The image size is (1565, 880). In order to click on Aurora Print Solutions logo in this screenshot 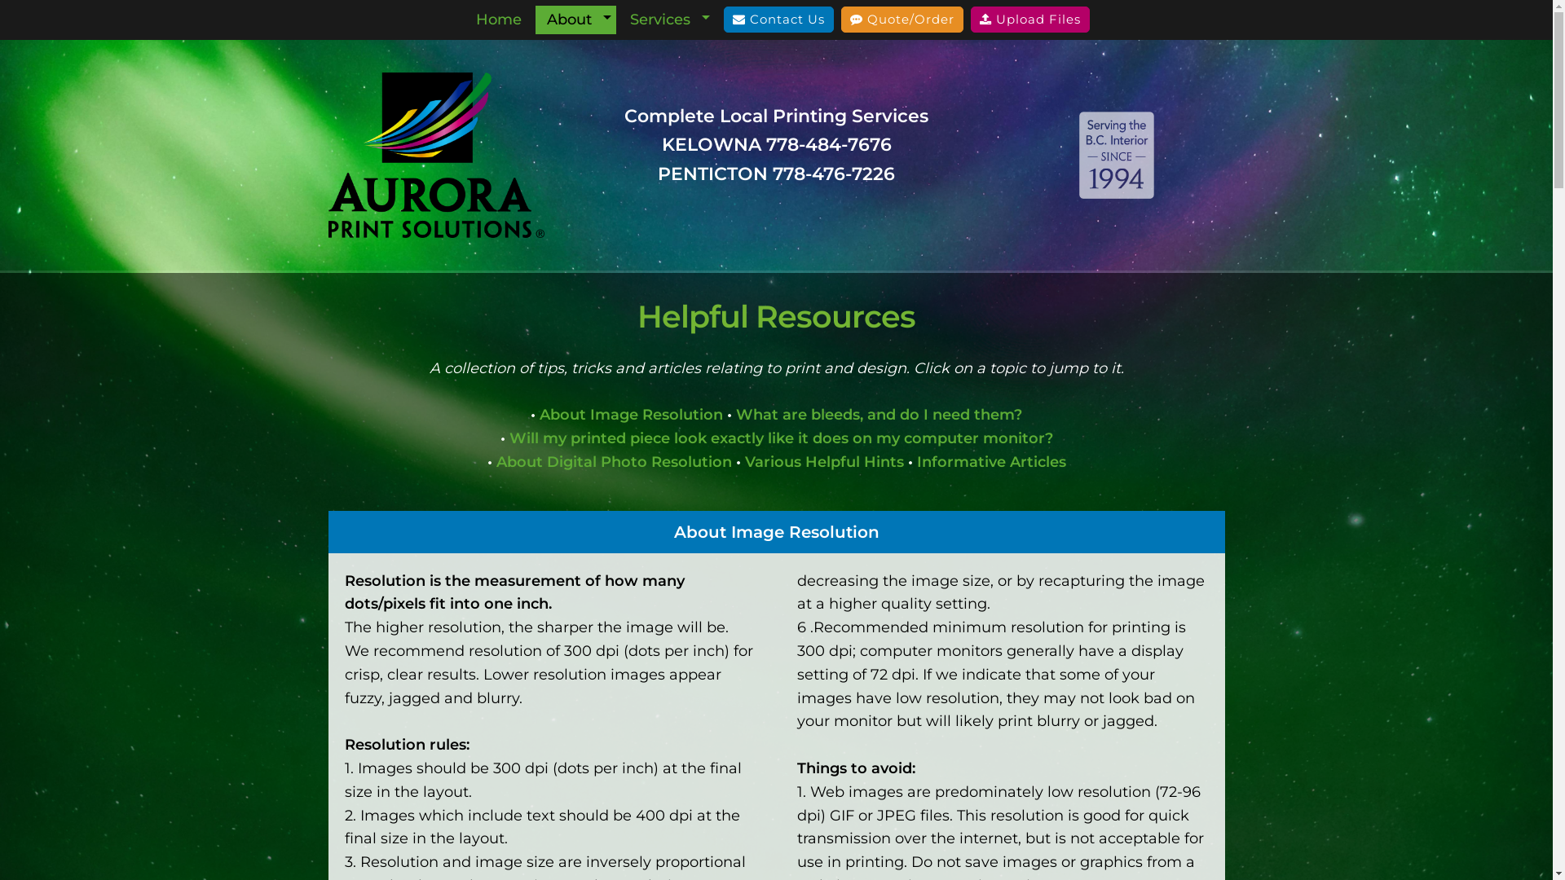, I will do `click(435, 155)`.